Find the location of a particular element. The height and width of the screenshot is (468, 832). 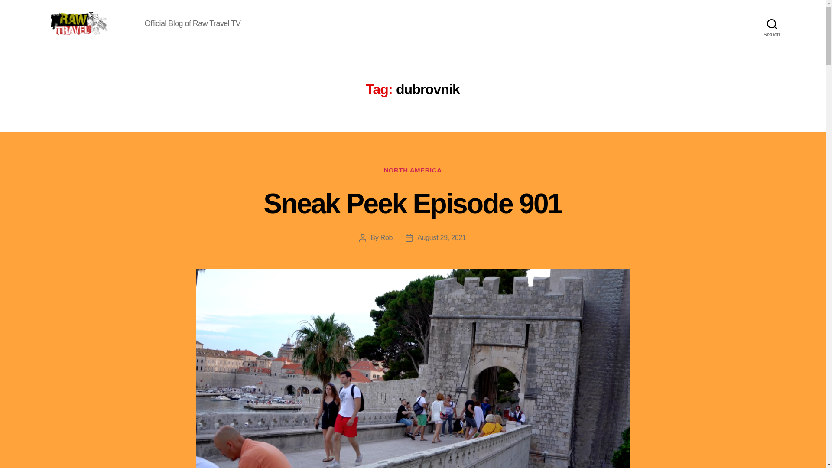

Sneak Peek Episode 901 is located at coordinates (413, 204).